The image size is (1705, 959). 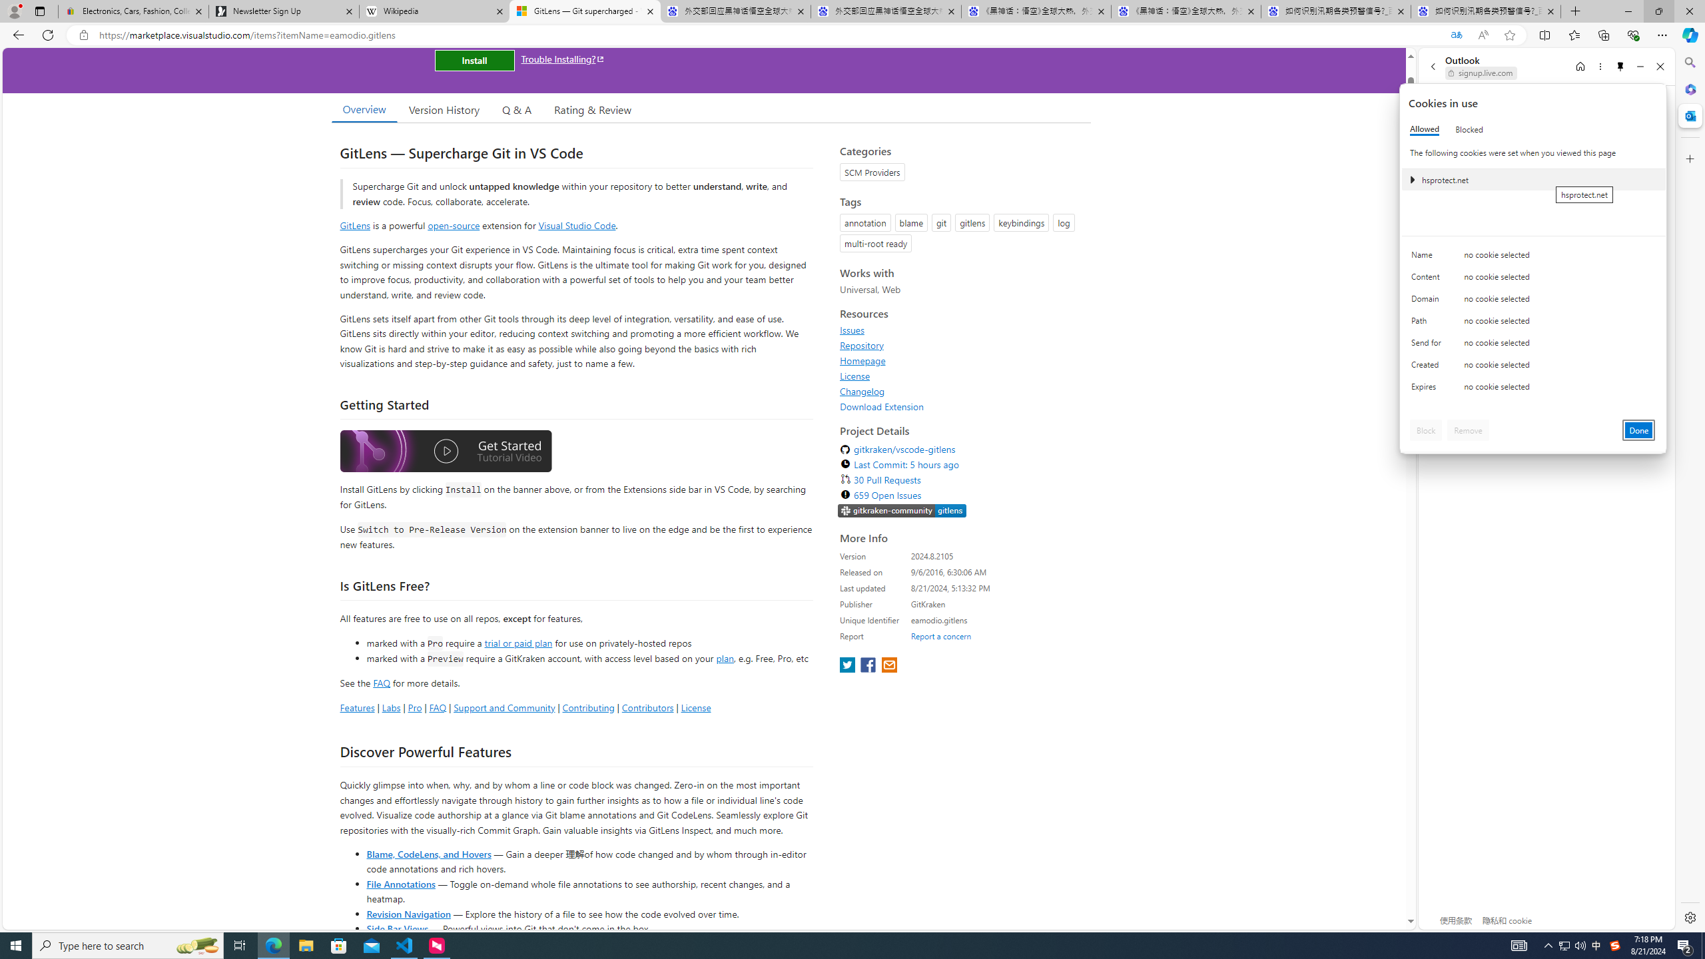 What do you see at coordinates (1429, 368) in the screenshot?
I see `Created` at bounding box center [1429, 368].